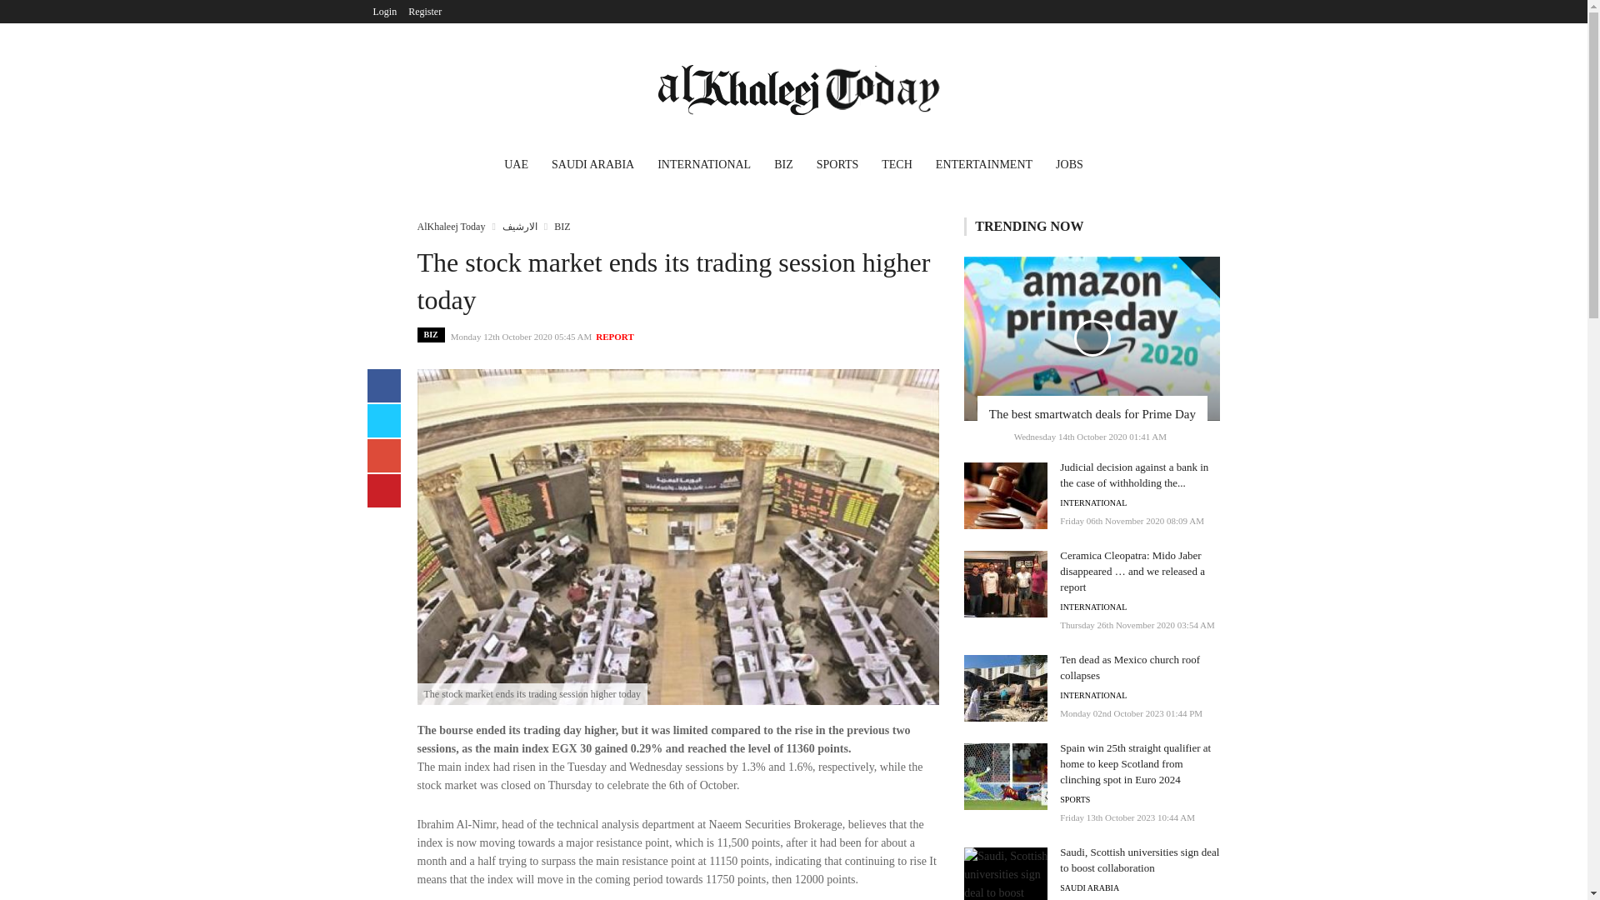 The height and width of the screenshot is (900, 1600). I want to click on AlKhaleej Today, so click(450, 226).